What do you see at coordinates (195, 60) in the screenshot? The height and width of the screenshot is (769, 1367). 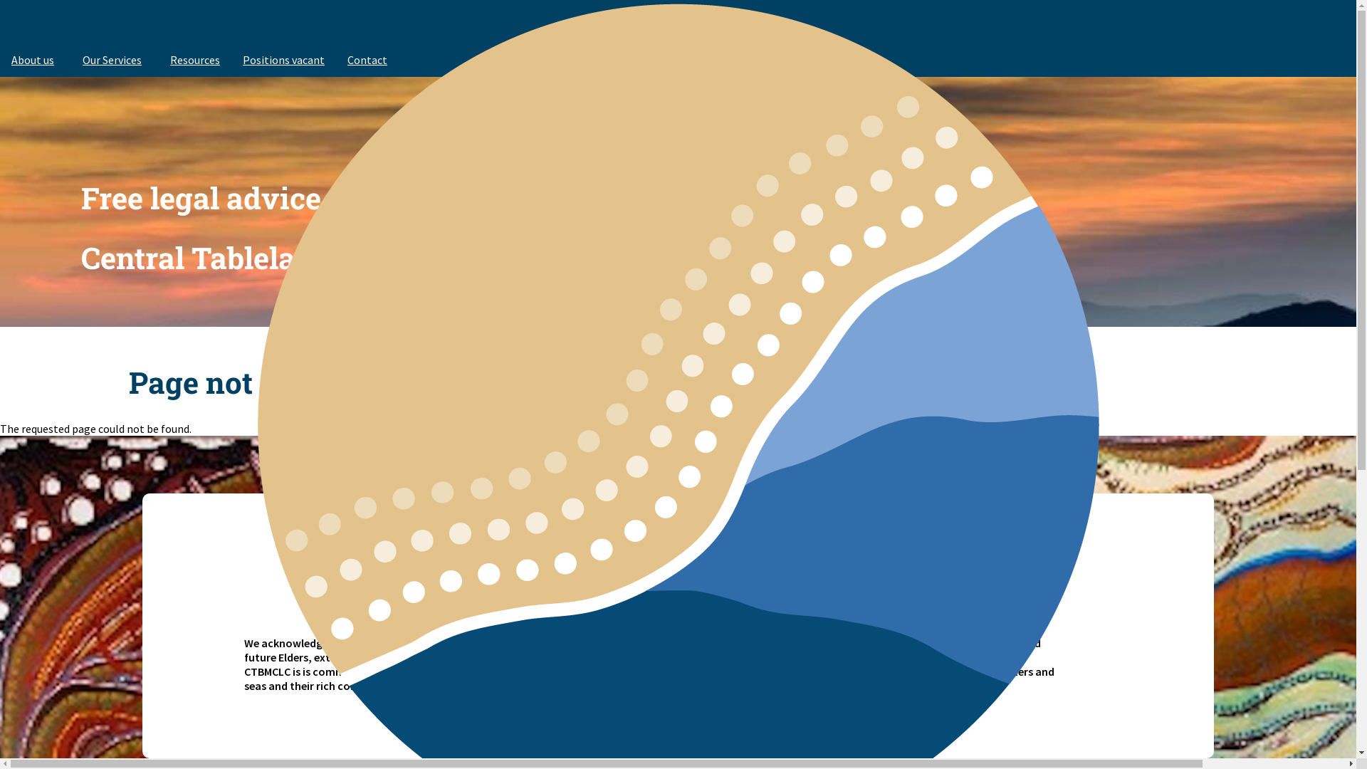 I see `Resources` at bounding box center [195, 60].